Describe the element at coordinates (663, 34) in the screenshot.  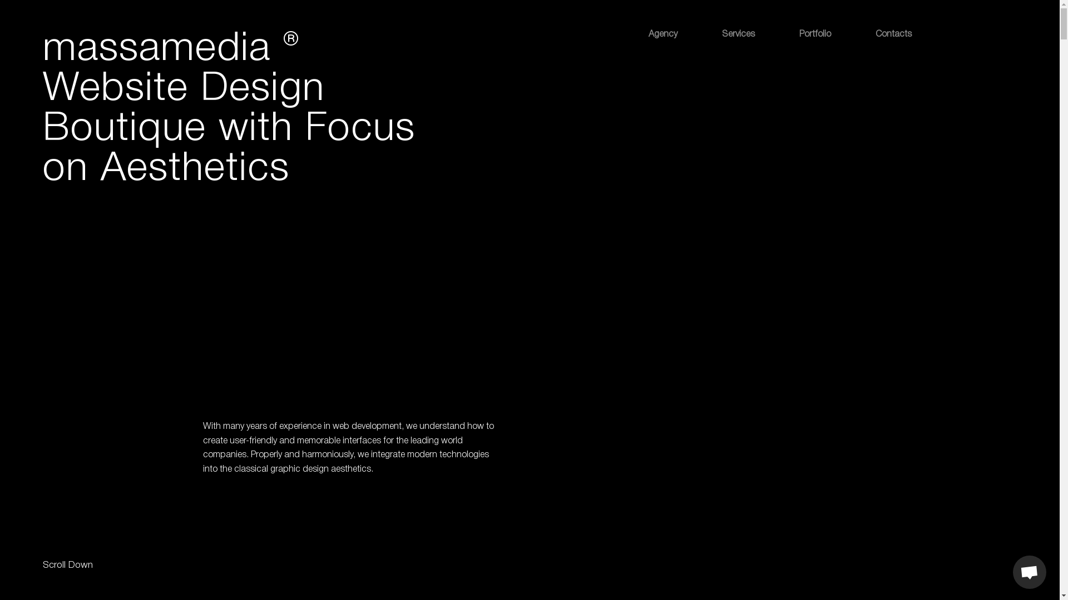
I see `Agency` at that location.